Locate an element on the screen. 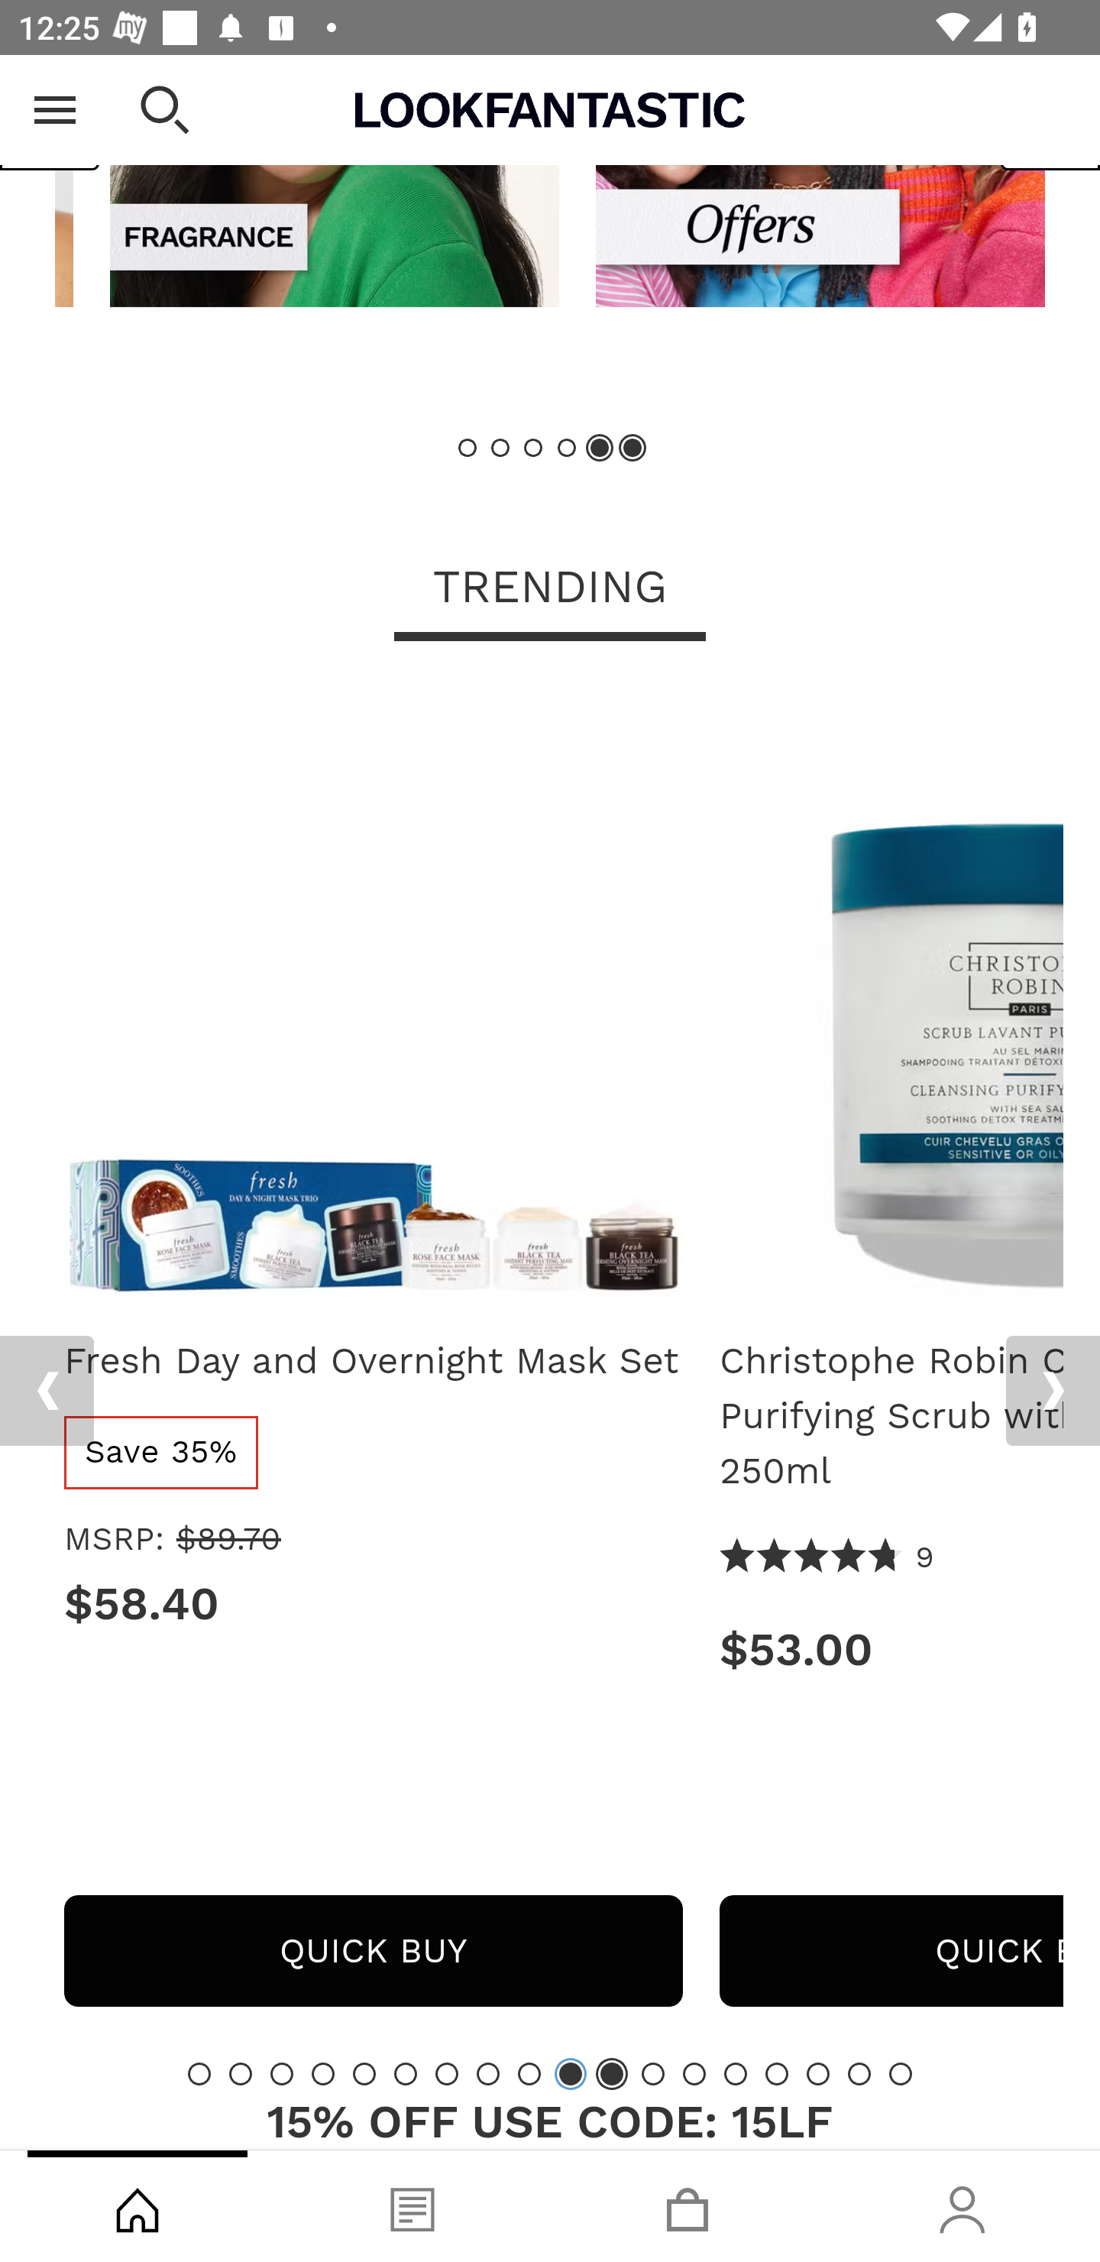 The height and width of the screenshot is (2262, 1100). Slide 4 is located at coordinates (322, 2072).